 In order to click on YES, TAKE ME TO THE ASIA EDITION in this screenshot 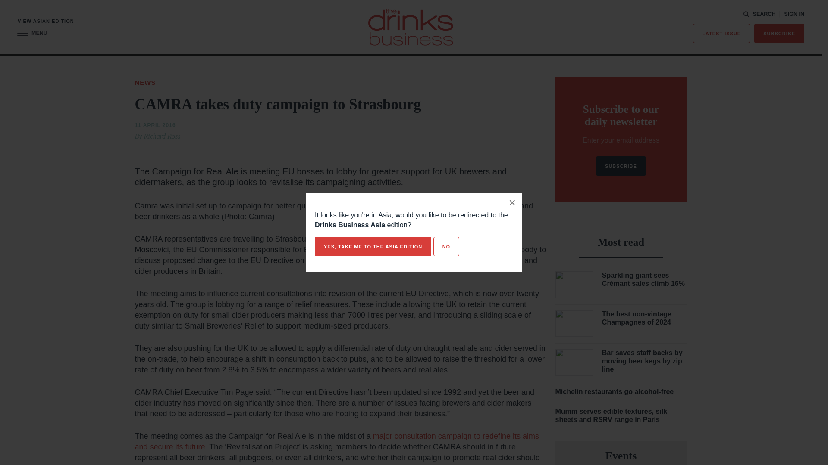, I will do `click(373, 246)`.